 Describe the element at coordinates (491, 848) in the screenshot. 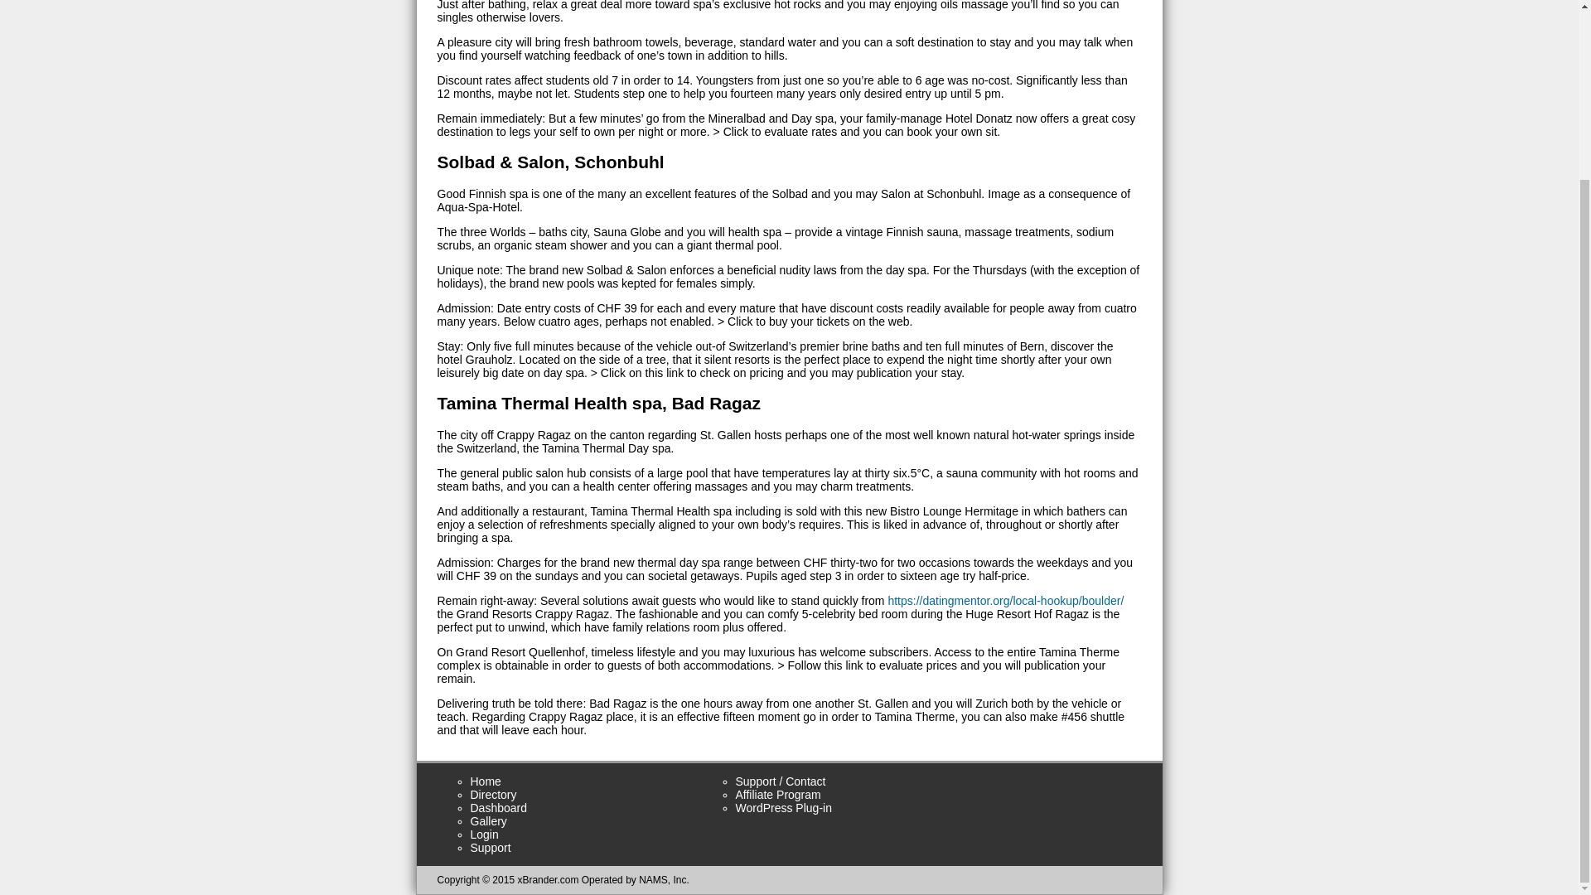

I see `Support` at that location.